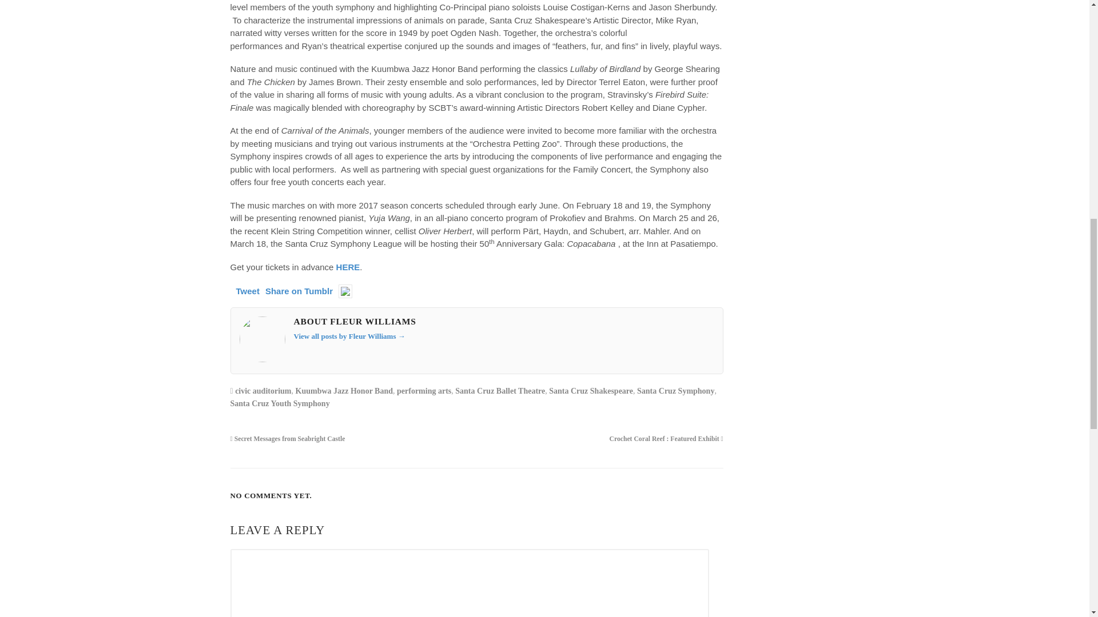 This screenshot has height=617, width=1098. Describe the element at coordinates (348, 267) in the screenshot. I see `HERE` at that location.